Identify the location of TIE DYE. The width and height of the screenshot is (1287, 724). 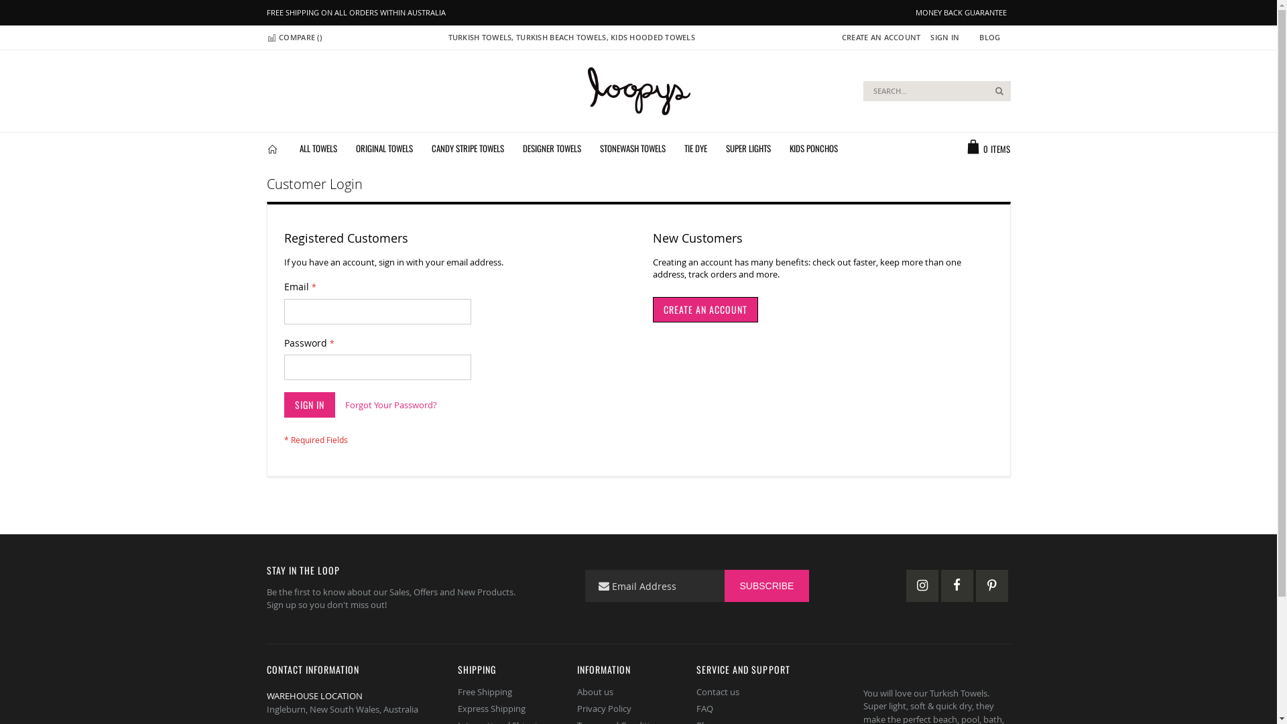
(696, 148).